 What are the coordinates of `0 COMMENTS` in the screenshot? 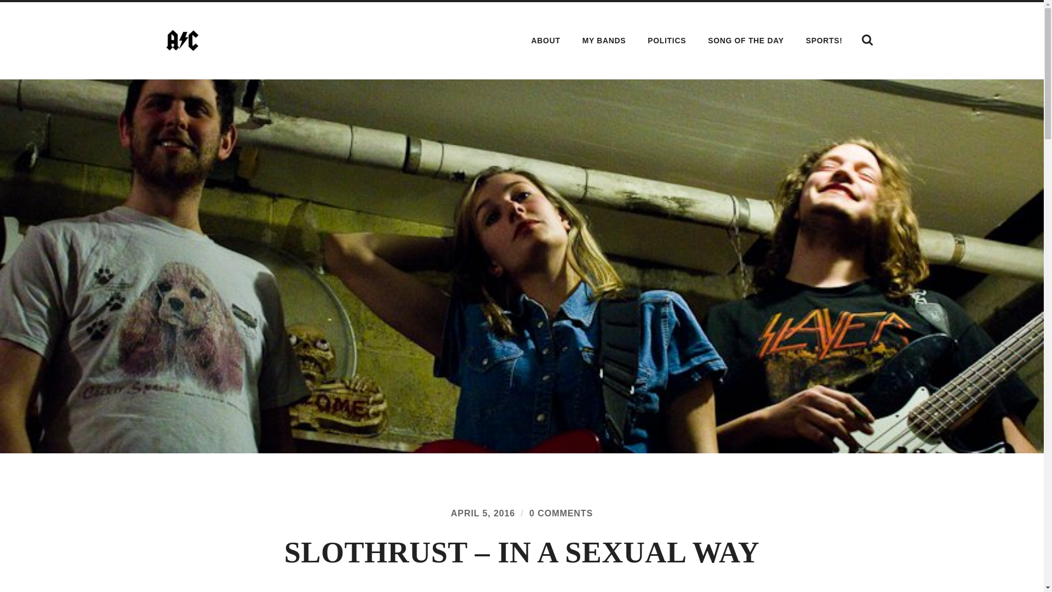 It's located at (561, 513).